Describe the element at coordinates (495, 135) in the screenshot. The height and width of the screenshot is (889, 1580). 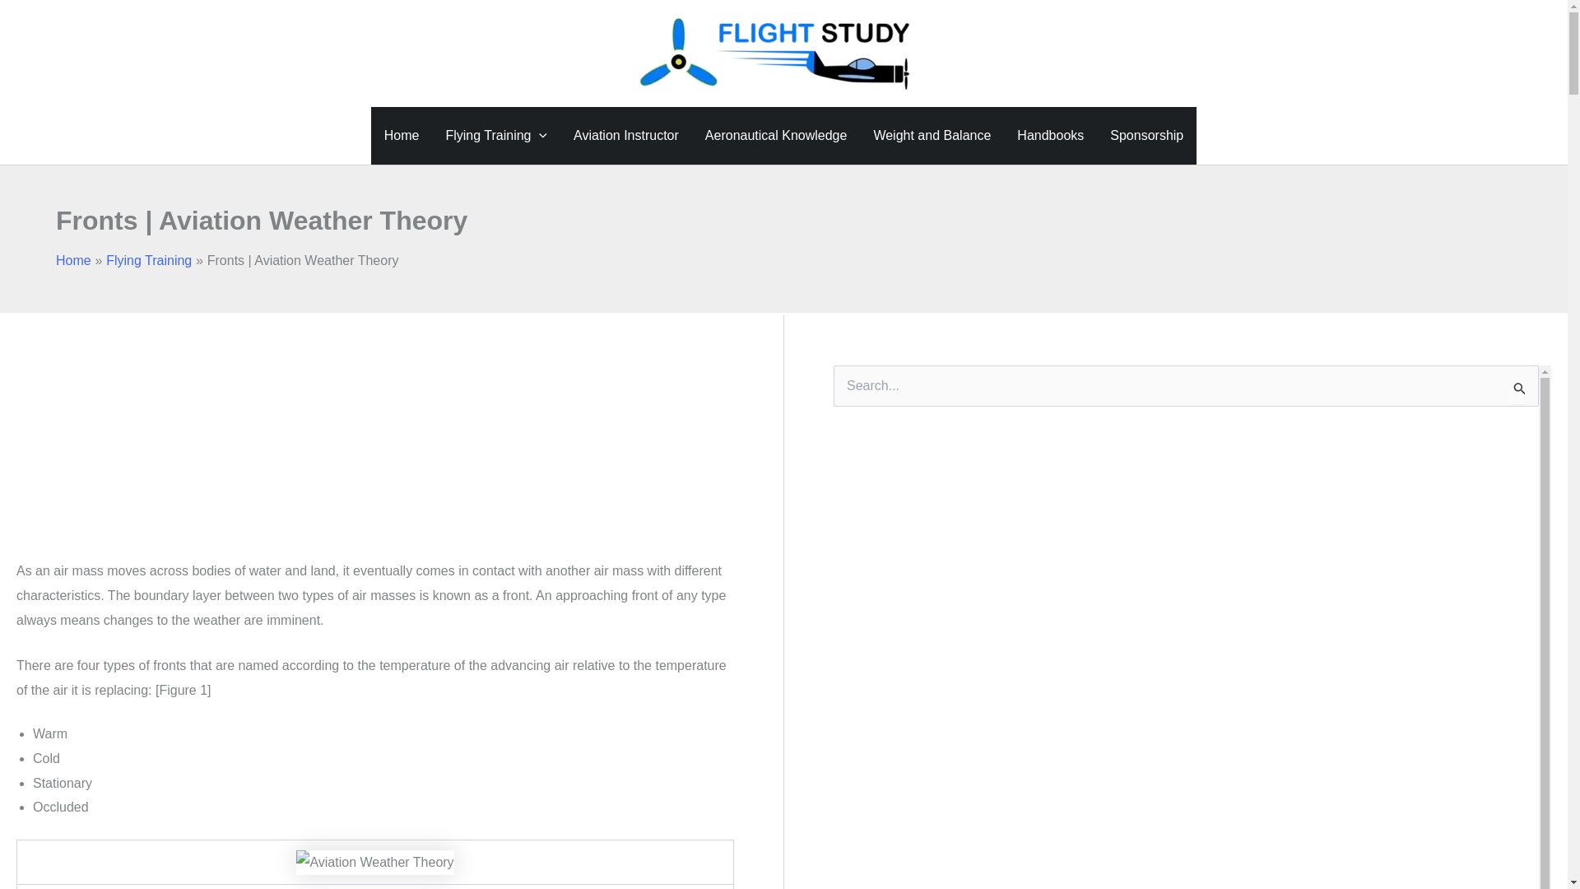
I see `Flying Training` at that location.